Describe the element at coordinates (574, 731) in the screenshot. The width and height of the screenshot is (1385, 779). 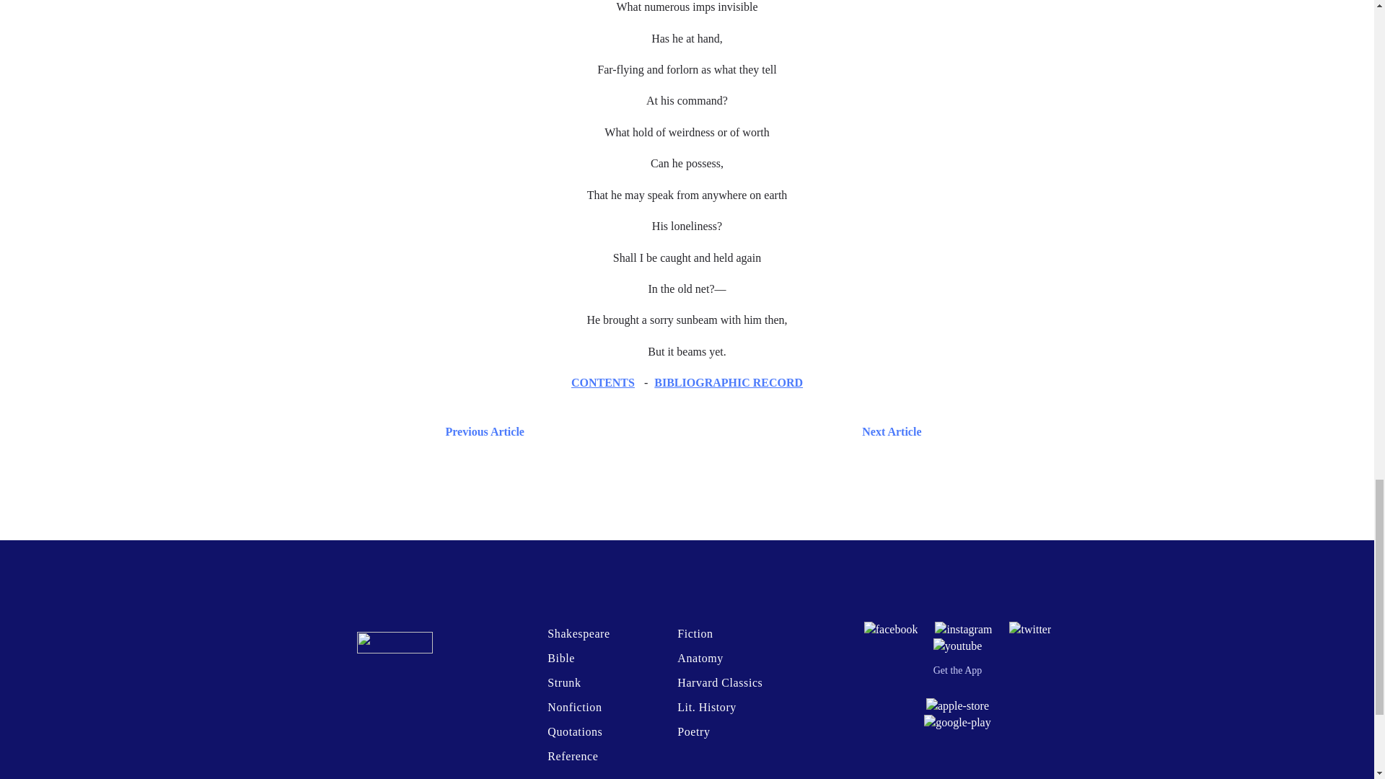
I see `Quotations` at that location.